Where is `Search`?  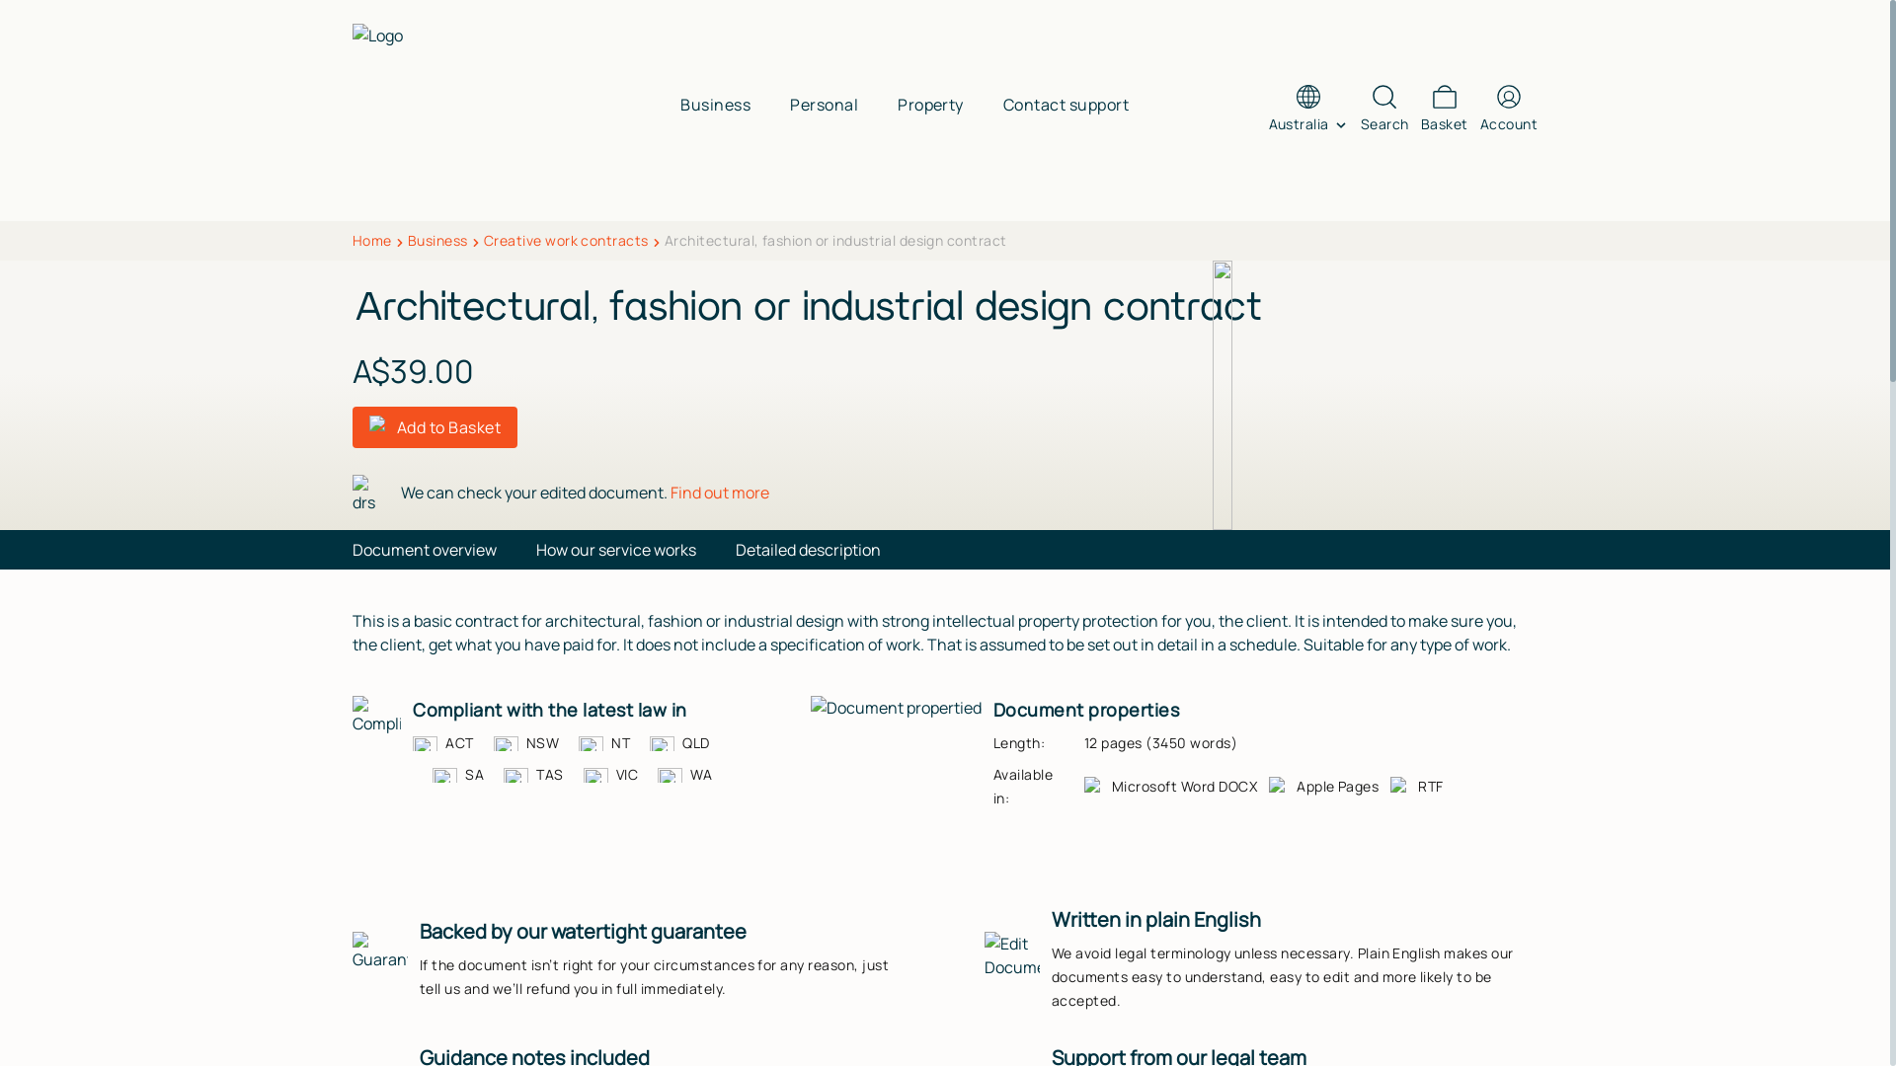
Search is located at coordinates (1384, 111).